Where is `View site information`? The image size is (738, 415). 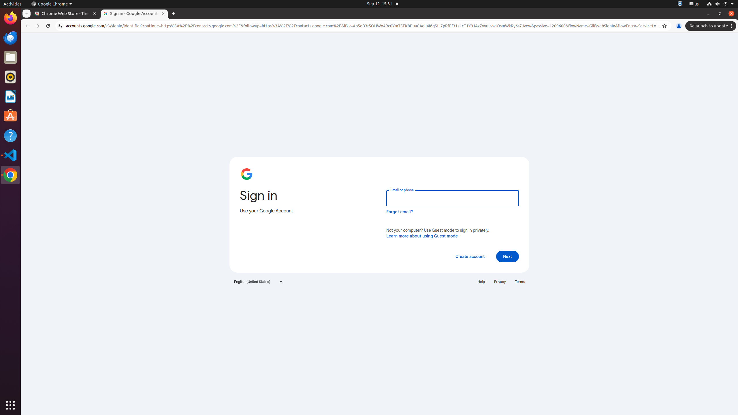
View site information is located at coordinates (60, 26).